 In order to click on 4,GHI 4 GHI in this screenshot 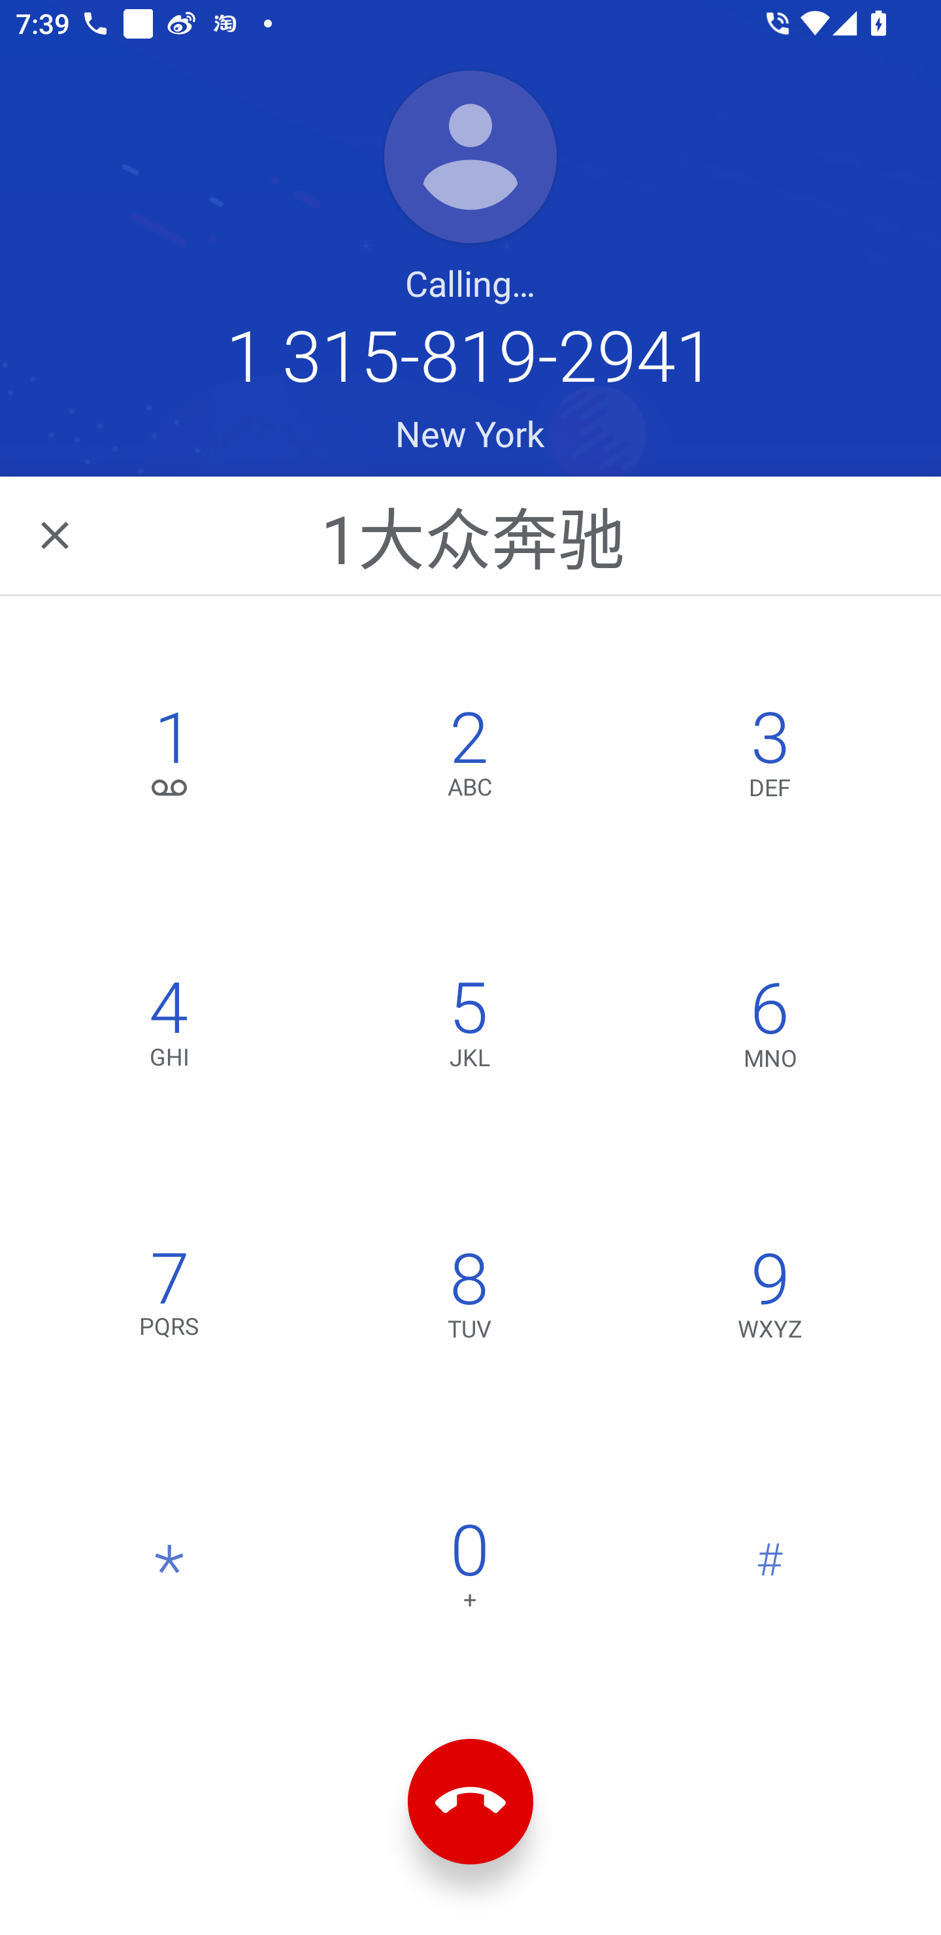, I will do `click(170, 1029)`.